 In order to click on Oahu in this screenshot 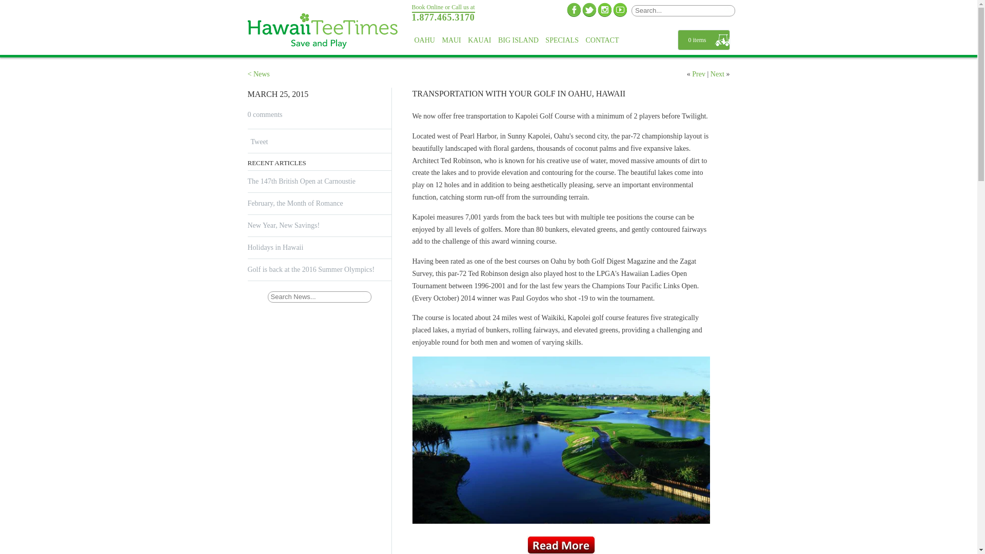, I will do `click(424, 40)`.